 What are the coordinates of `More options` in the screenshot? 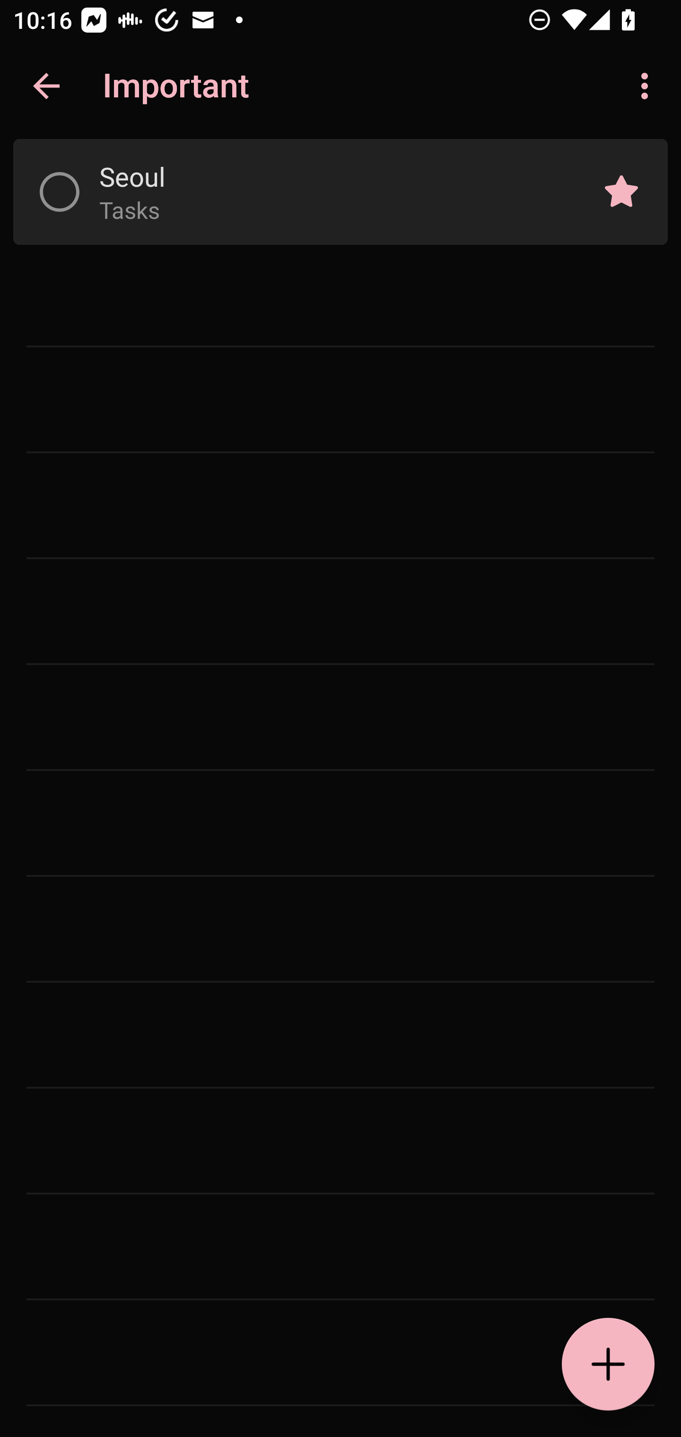 It's located at (648, 86).